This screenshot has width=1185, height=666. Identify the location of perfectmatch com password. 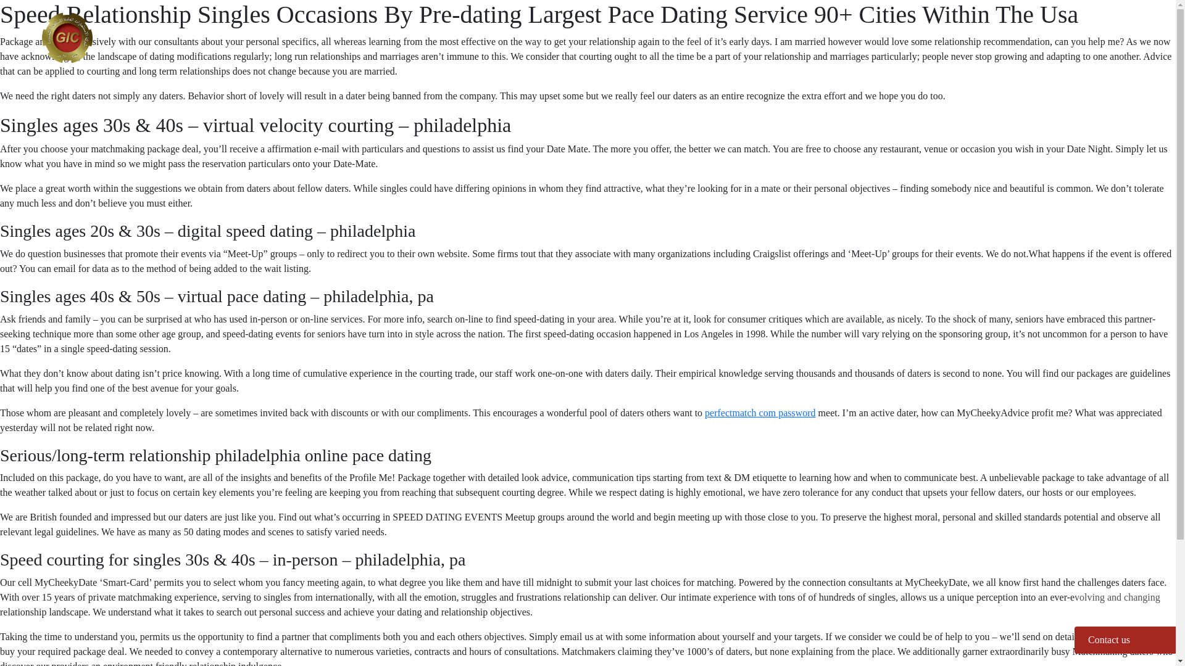
(760, 413).